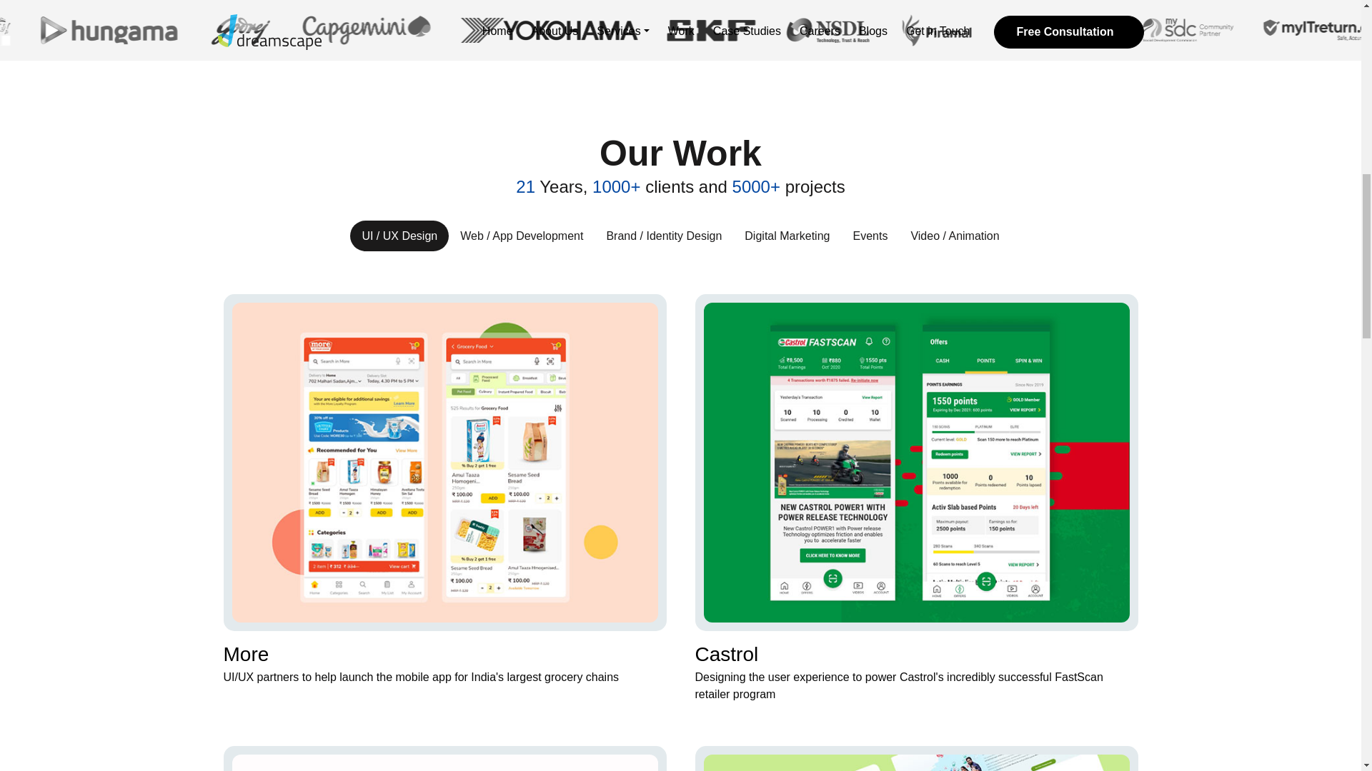 This screenshot has height=771, width=1372. I want to click on Yokohama, so click(775, 30).